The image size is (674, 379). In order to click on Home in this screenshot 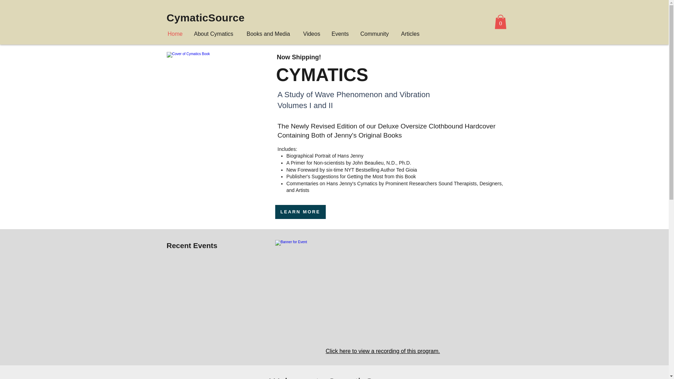, I will do `click(176, 34)`.